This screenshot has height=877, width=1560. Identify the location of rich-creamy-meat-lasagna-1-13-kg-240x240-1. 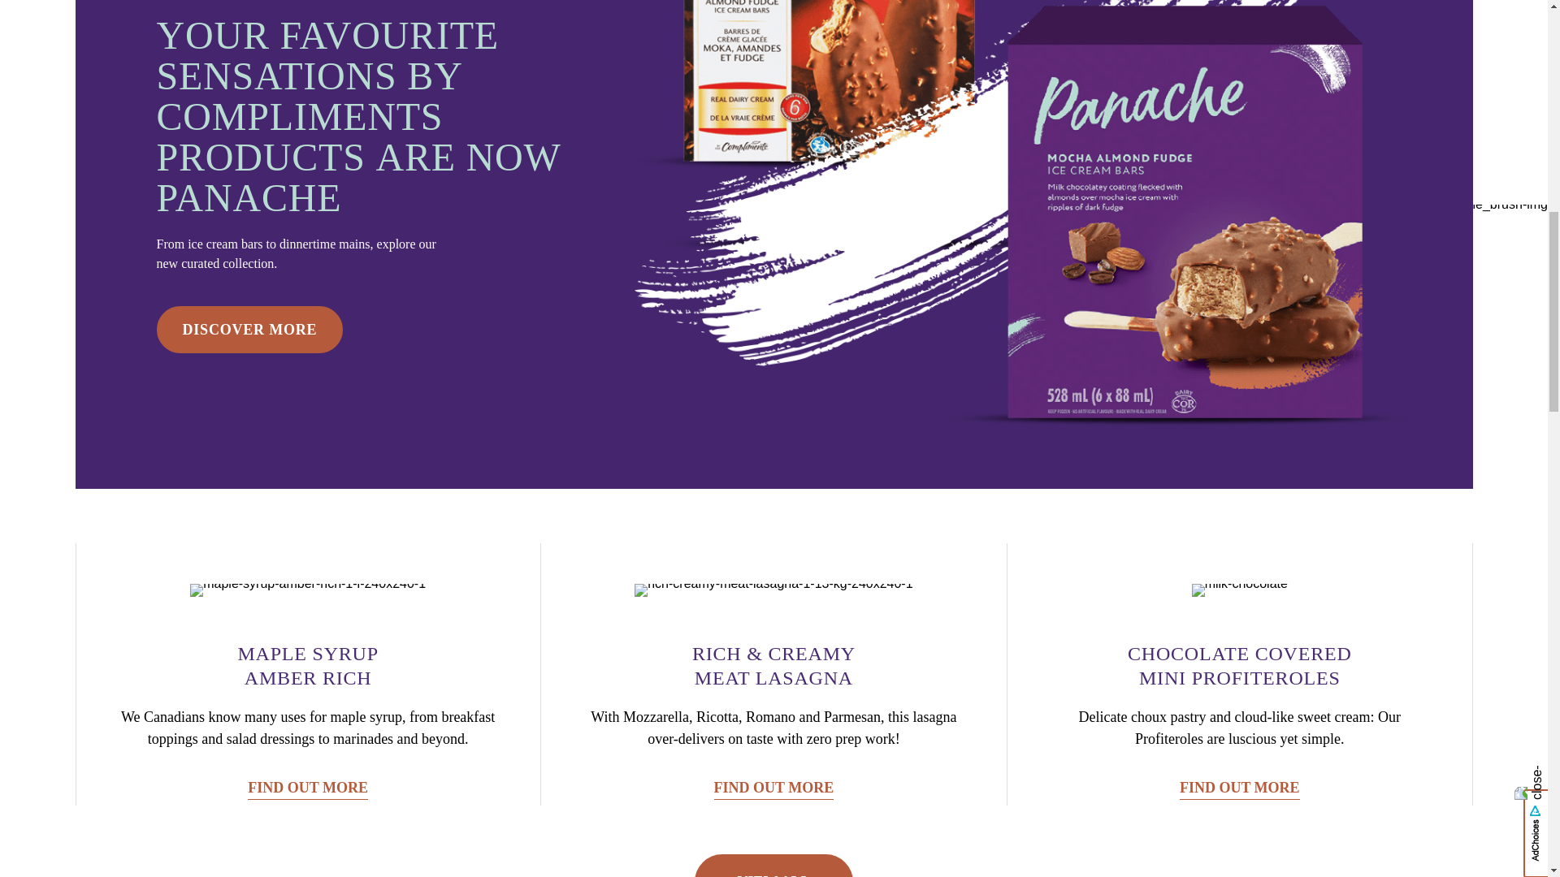
(773, 590).